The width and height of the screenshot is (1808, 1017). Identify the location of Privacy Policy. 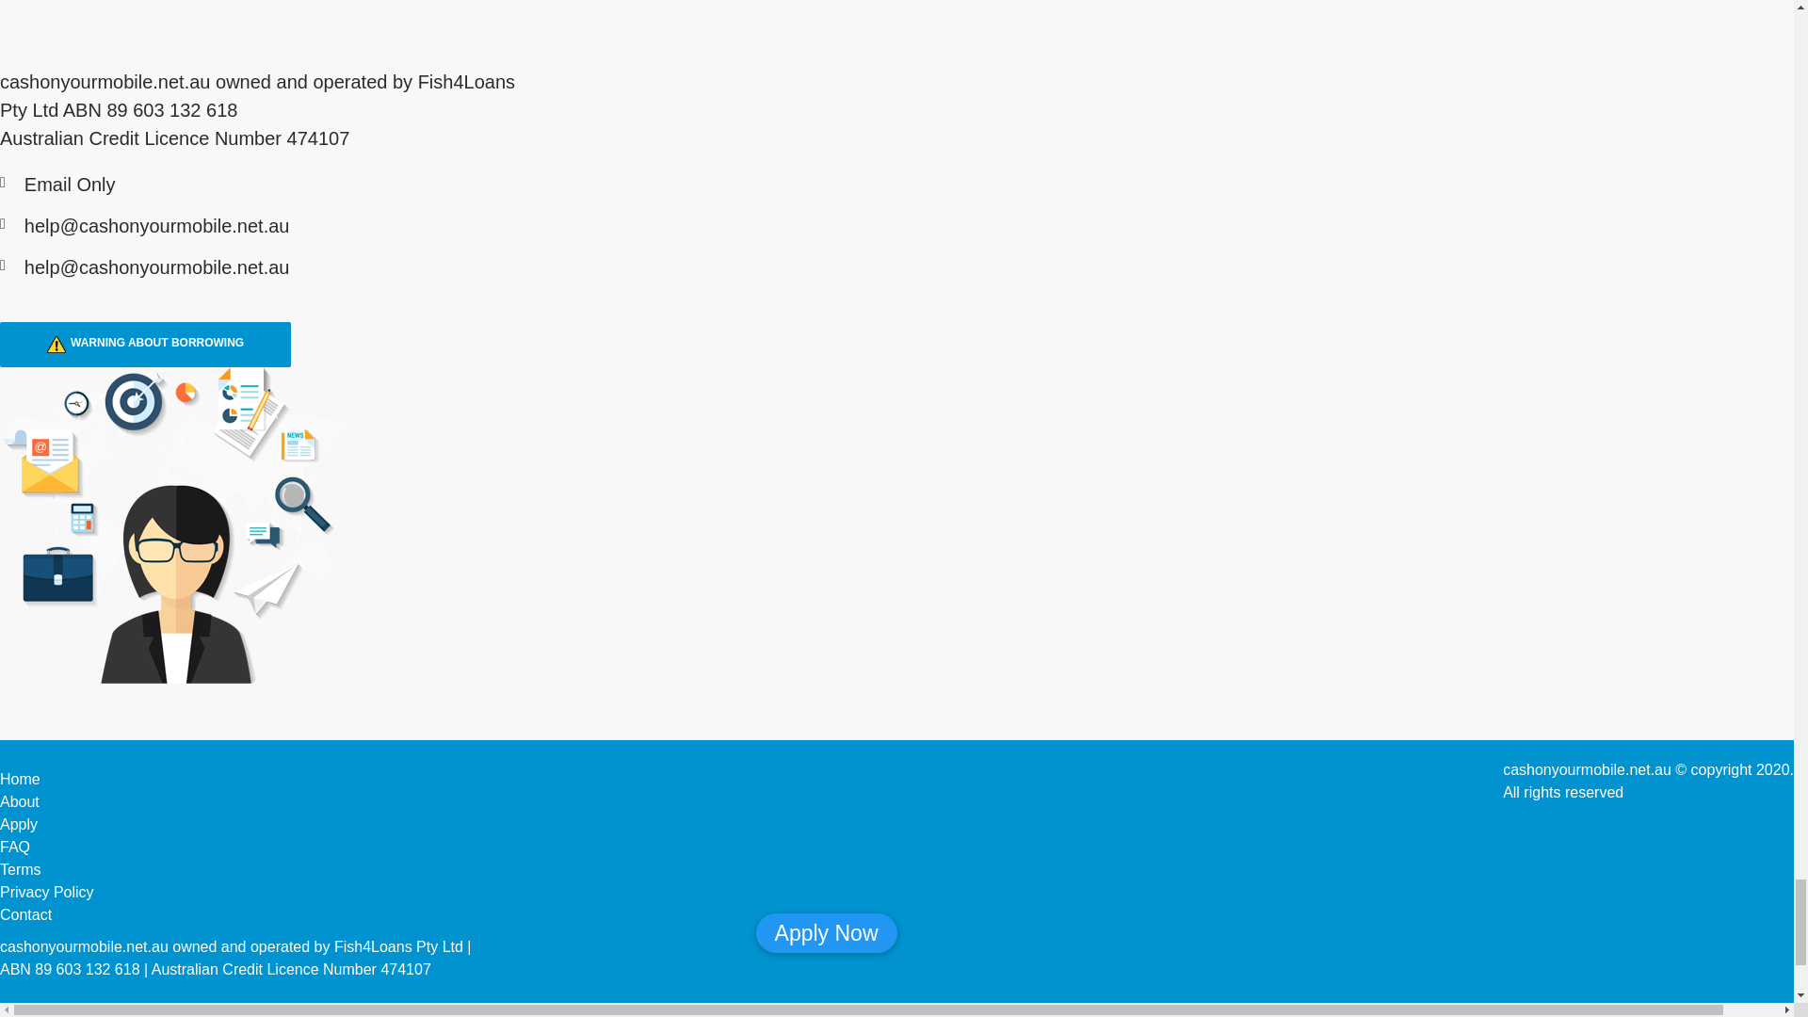
(47, 891).